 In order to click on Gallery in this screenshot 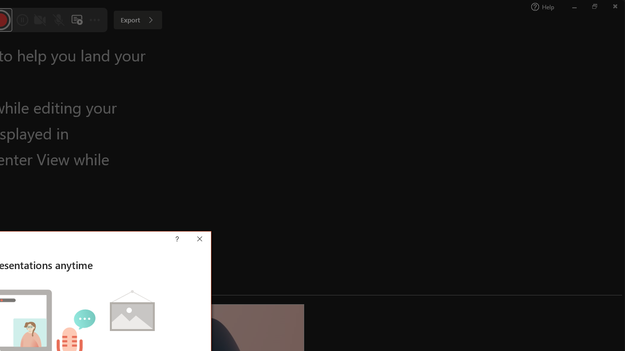, I will do `click(266, 49)`.